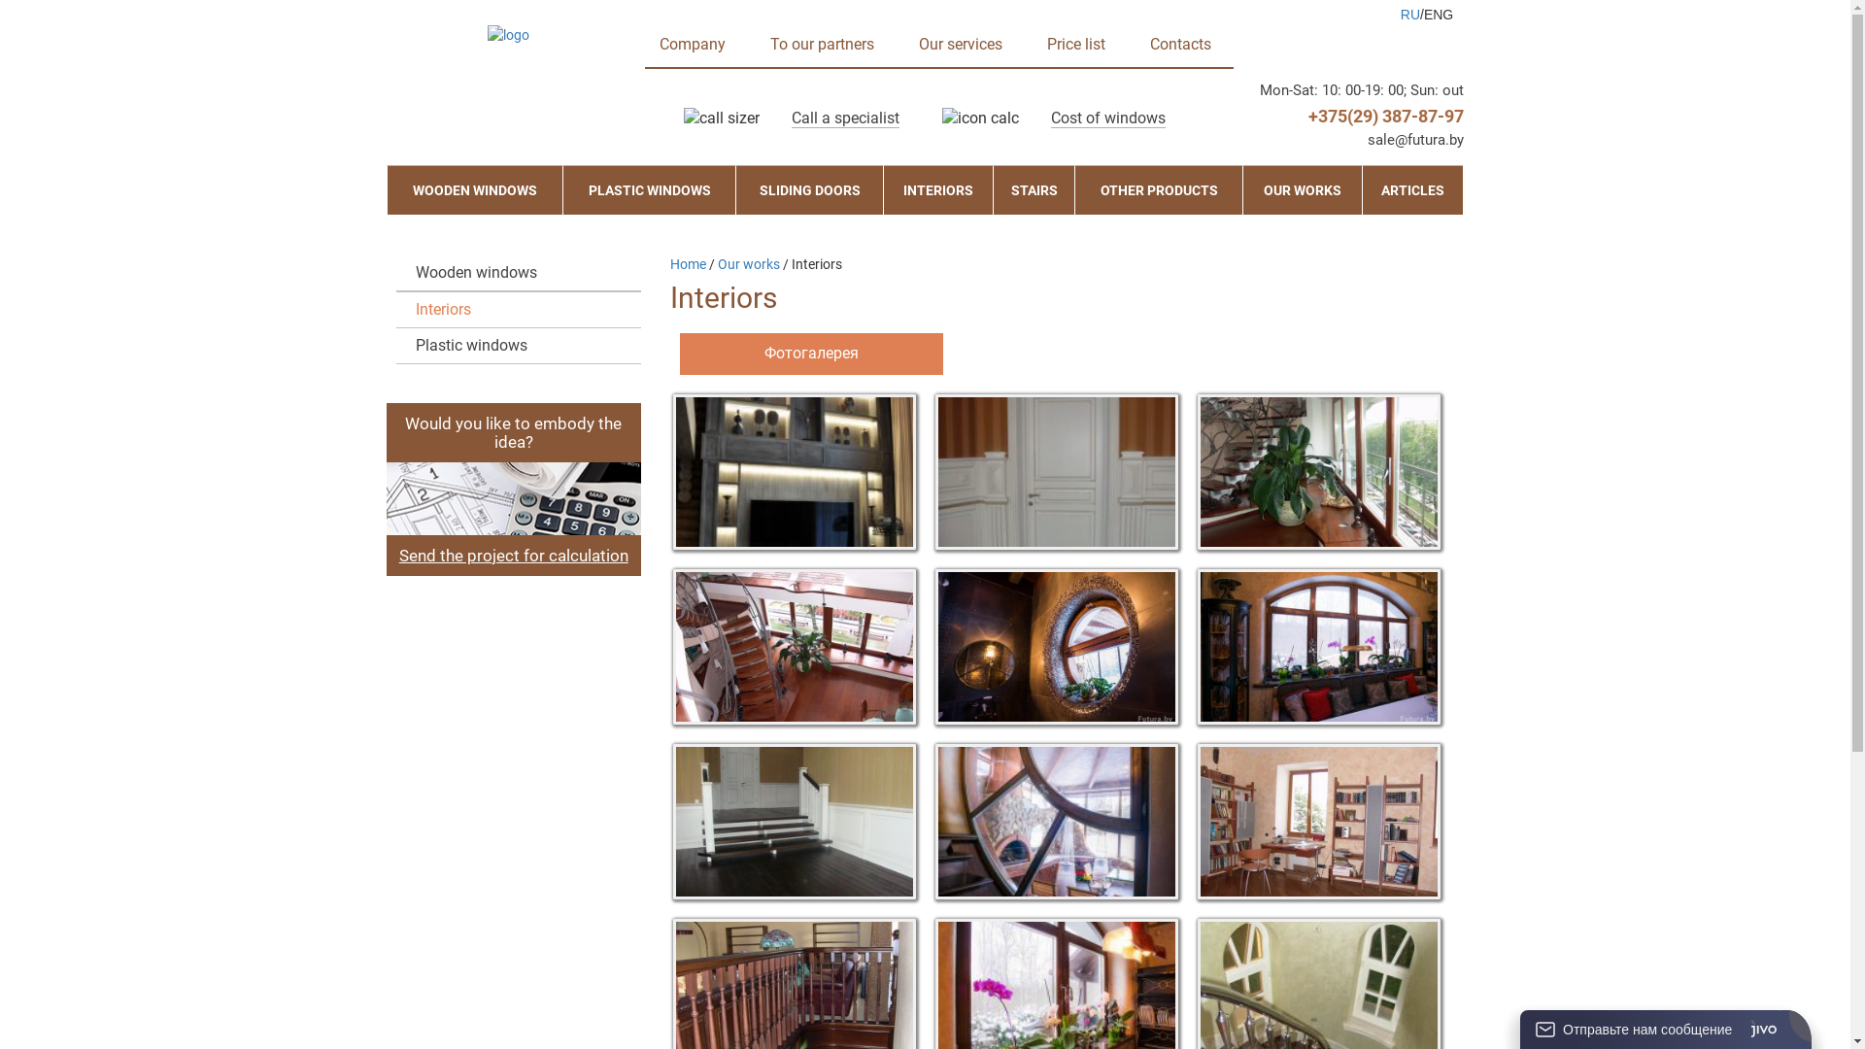  What do you see at coordinates (810, 190) in the screenshot?
I see `SLIDING DOORS` at bounding box center [810, 190].